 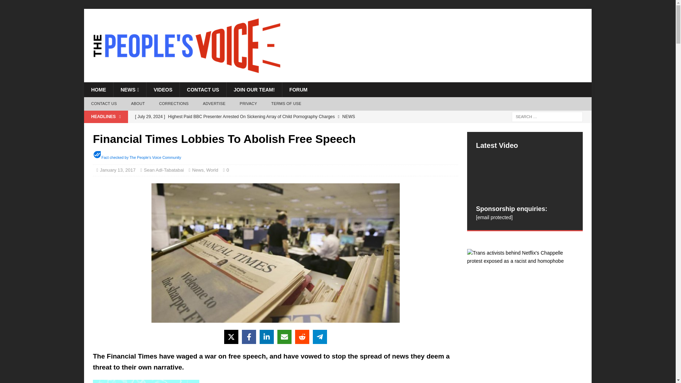 What do you see at coordinates (138, 104) in the screenshot?
I see `ABOUT` at bounding box center [138, 104].